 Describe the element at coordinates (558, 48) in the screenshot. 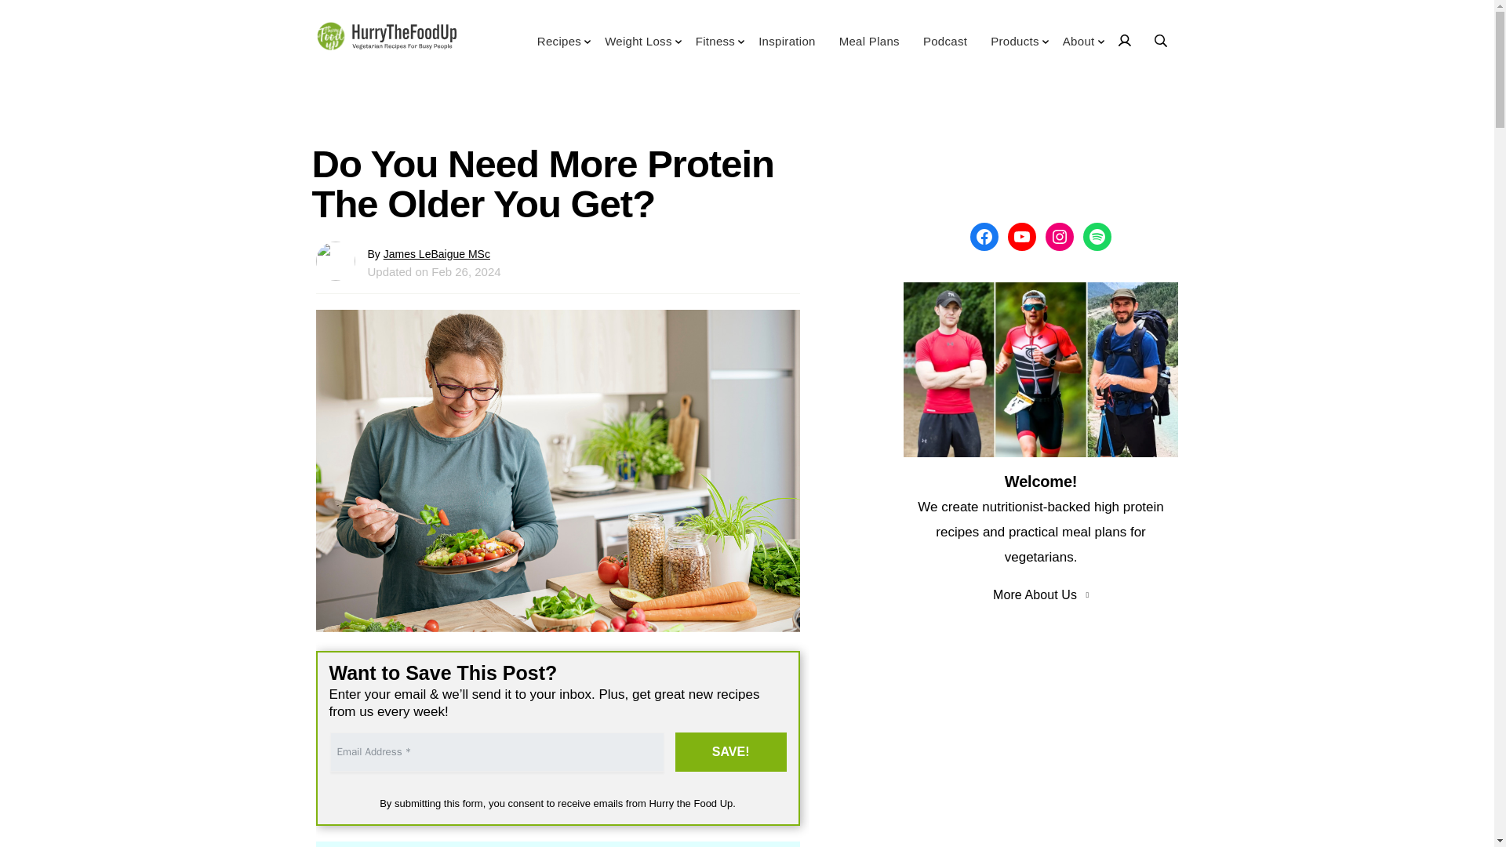

I see `Recipes` at that location.